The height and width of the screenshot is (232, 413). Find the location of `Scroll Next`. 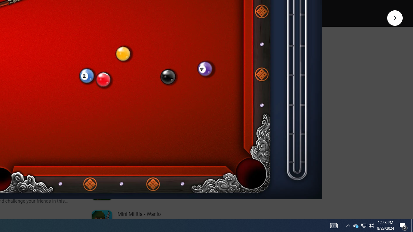

Scroll Next is located at coordinates (68, 88).